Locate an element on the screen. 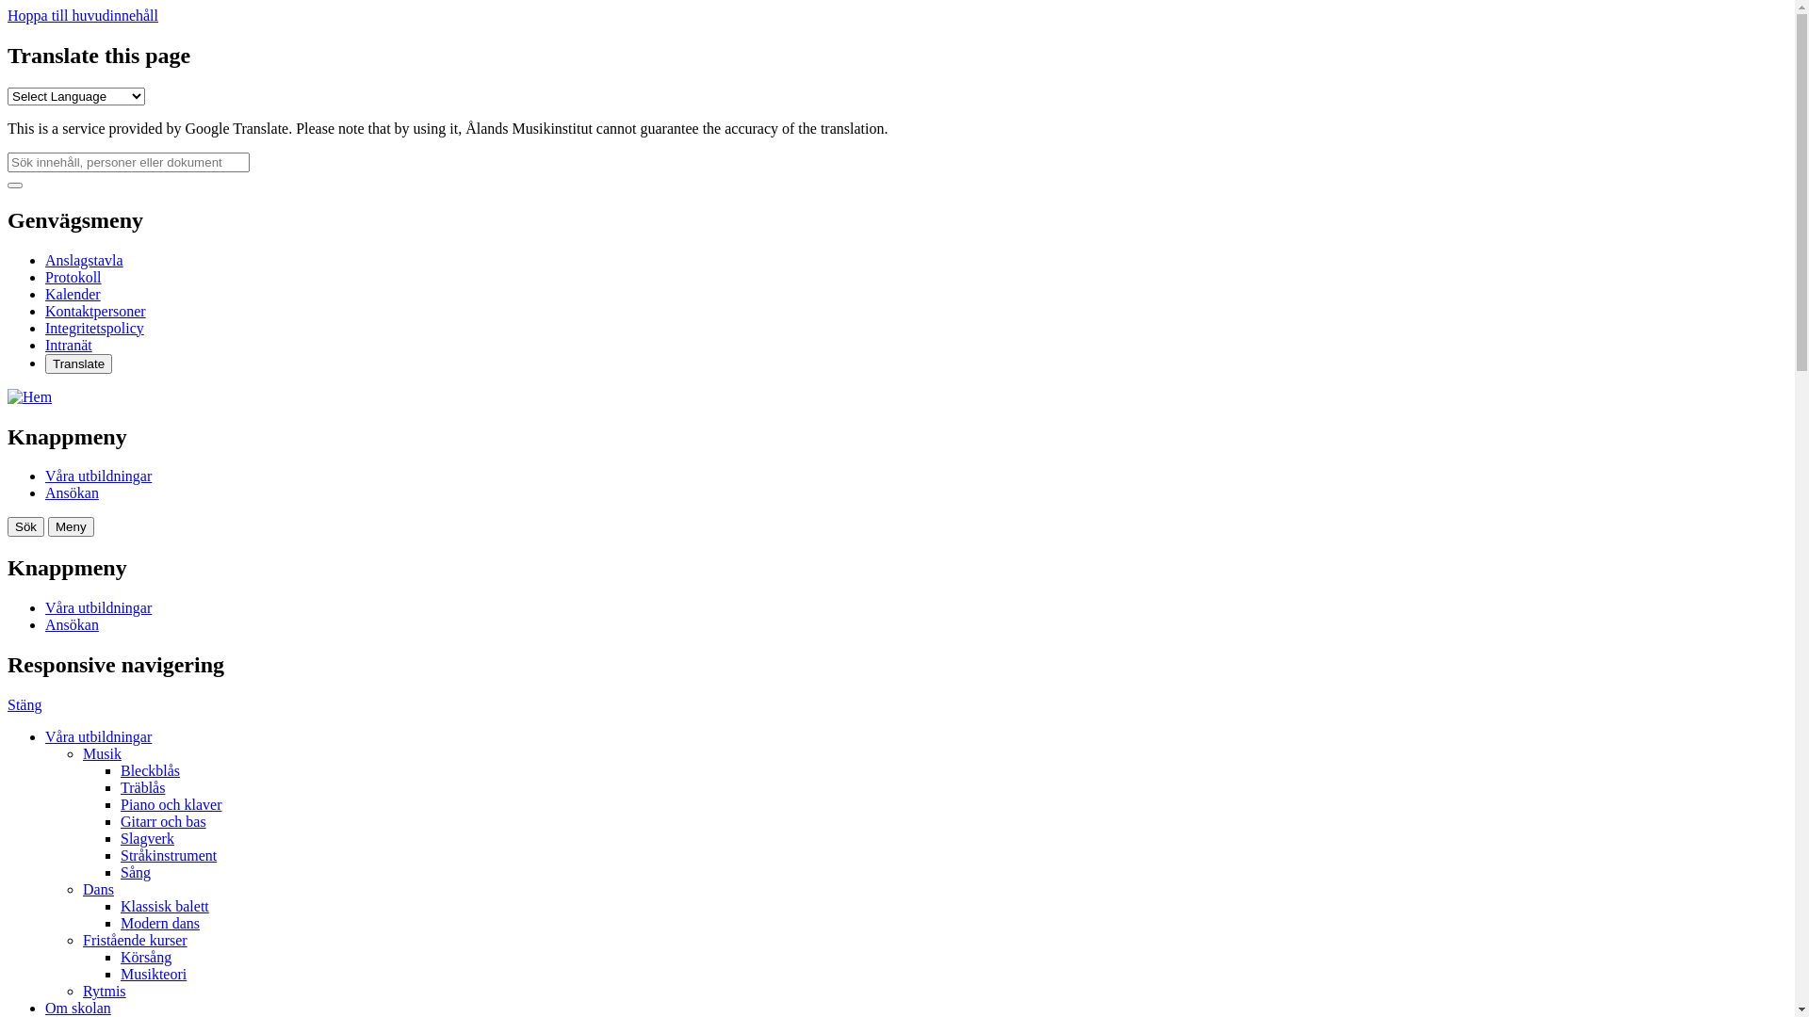 Image resolution: width=1809 pixels, height=1017 pixels. Musik is located at coordinates (102, 753).